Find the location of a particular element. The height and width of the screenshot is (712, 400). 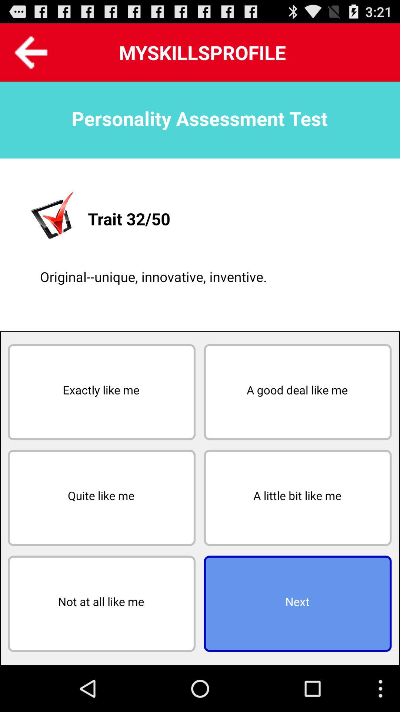

jump until next item is located at coordinates (298, 604).